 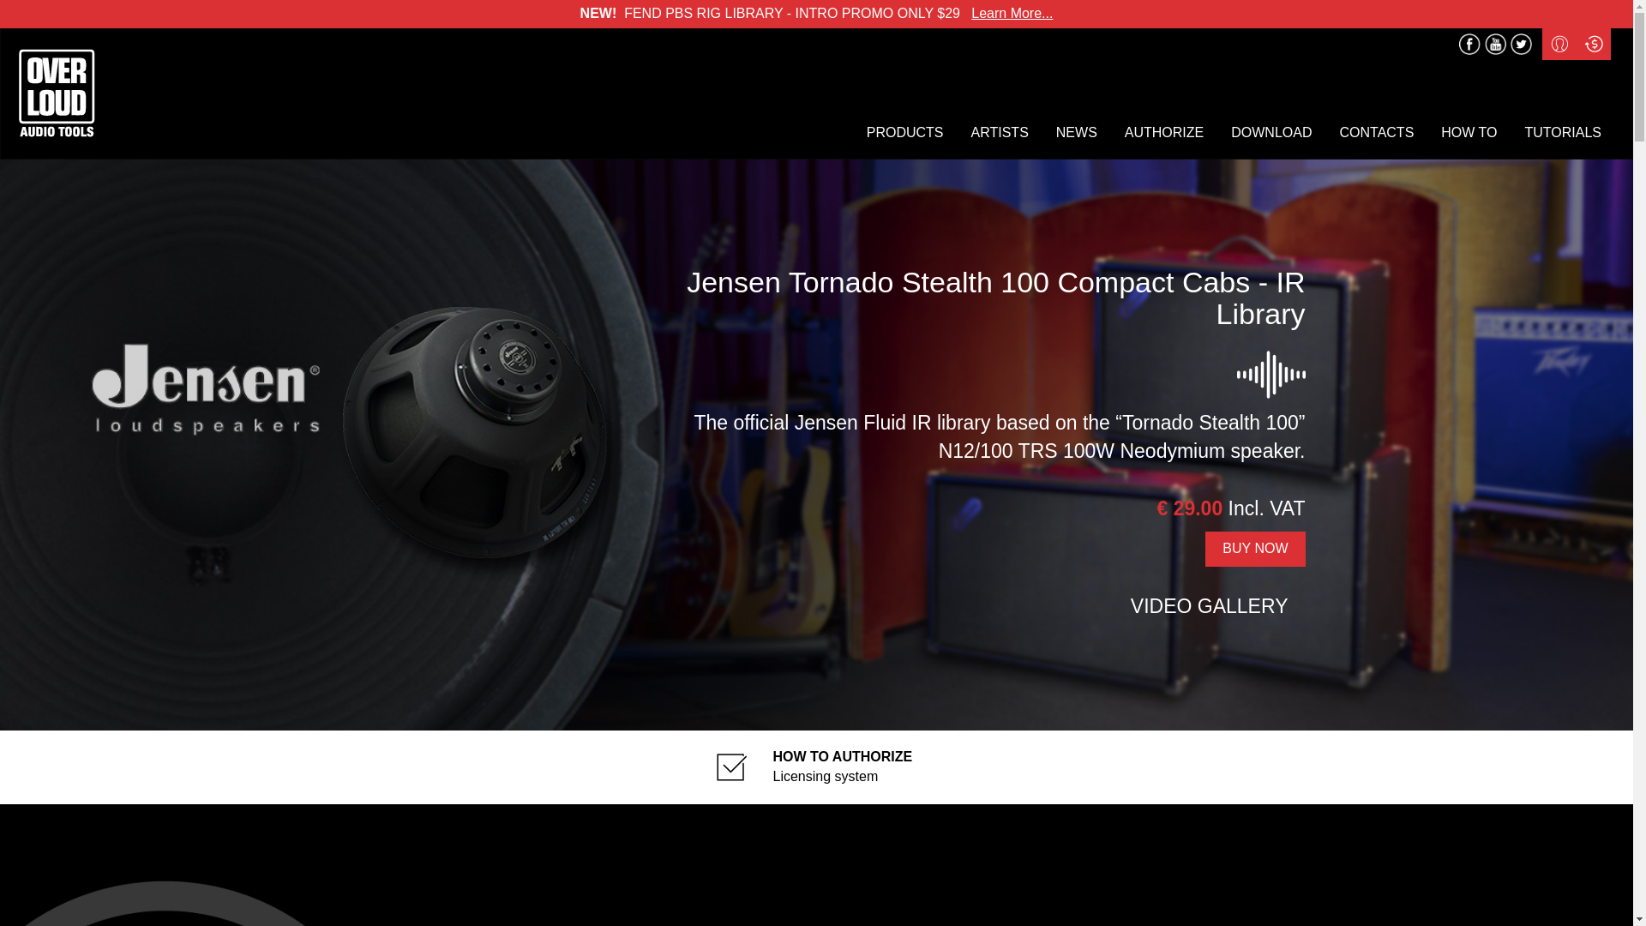 What do you see at coordinates (1000, 134) in the screenshot?
I see `ARTISTS` at bounding box center [1000, 134].